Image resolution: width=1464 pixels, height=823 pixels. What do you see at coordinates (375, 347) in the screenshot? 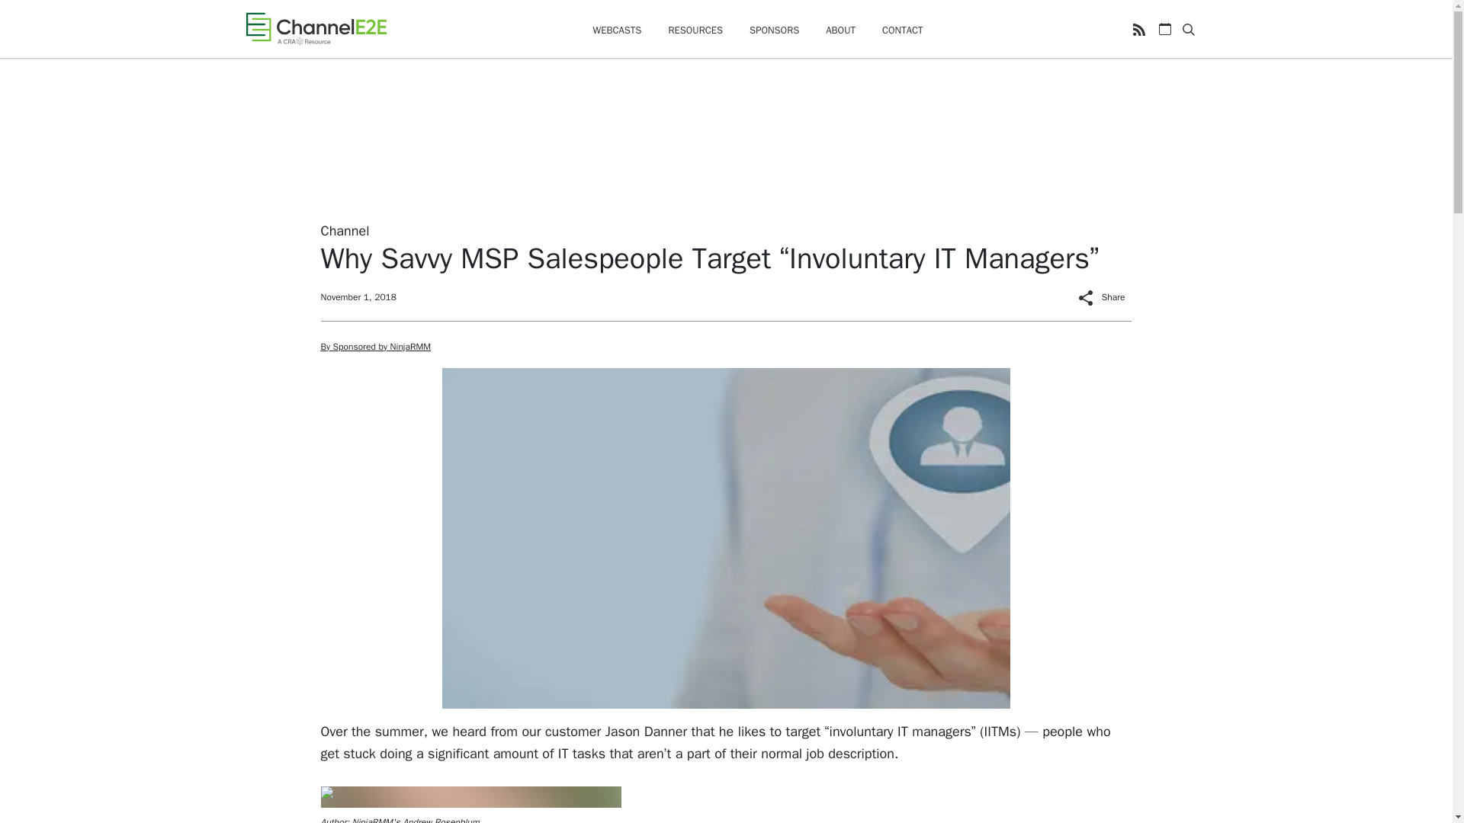
I see `By Sponsored by NinjaRMM` at bounding box center [375, 347].